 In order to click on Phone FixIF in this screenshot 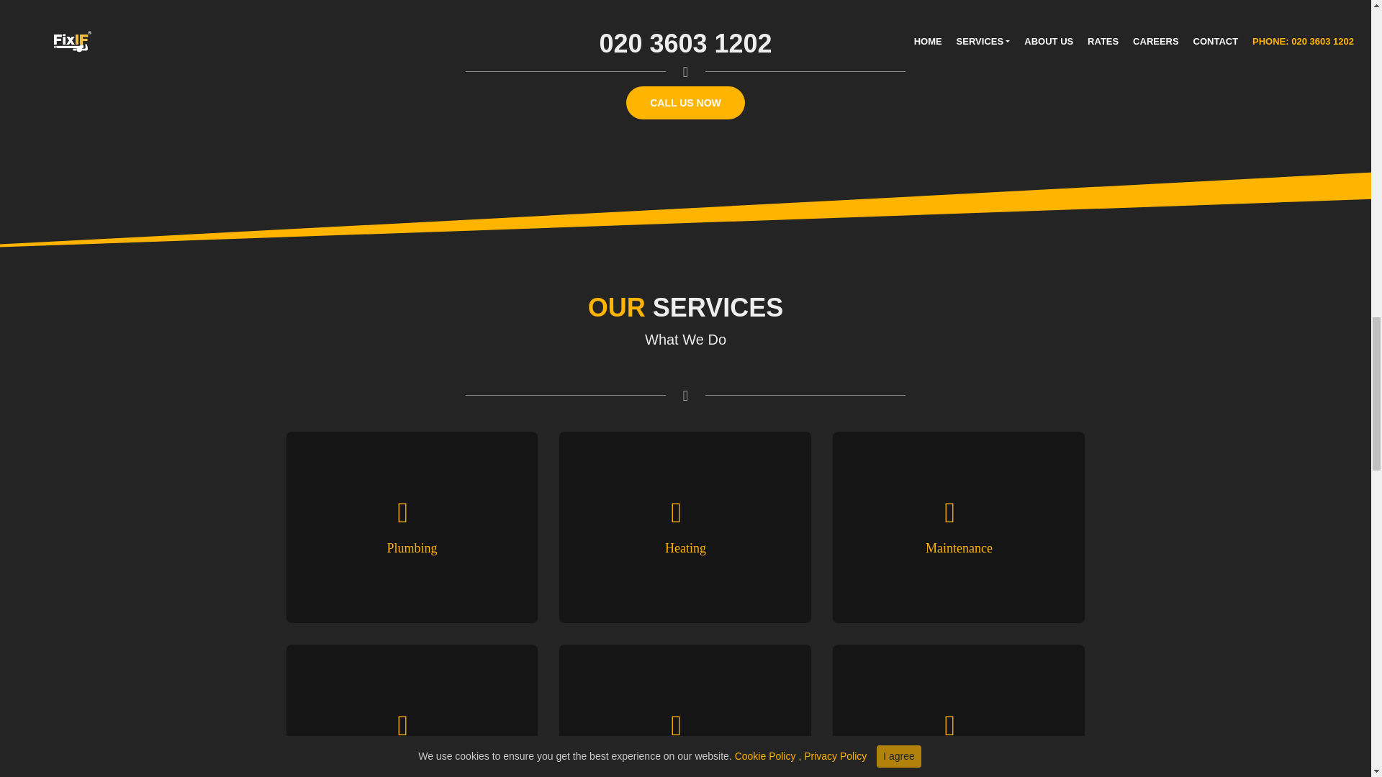, I will do `click(685, 102)`.